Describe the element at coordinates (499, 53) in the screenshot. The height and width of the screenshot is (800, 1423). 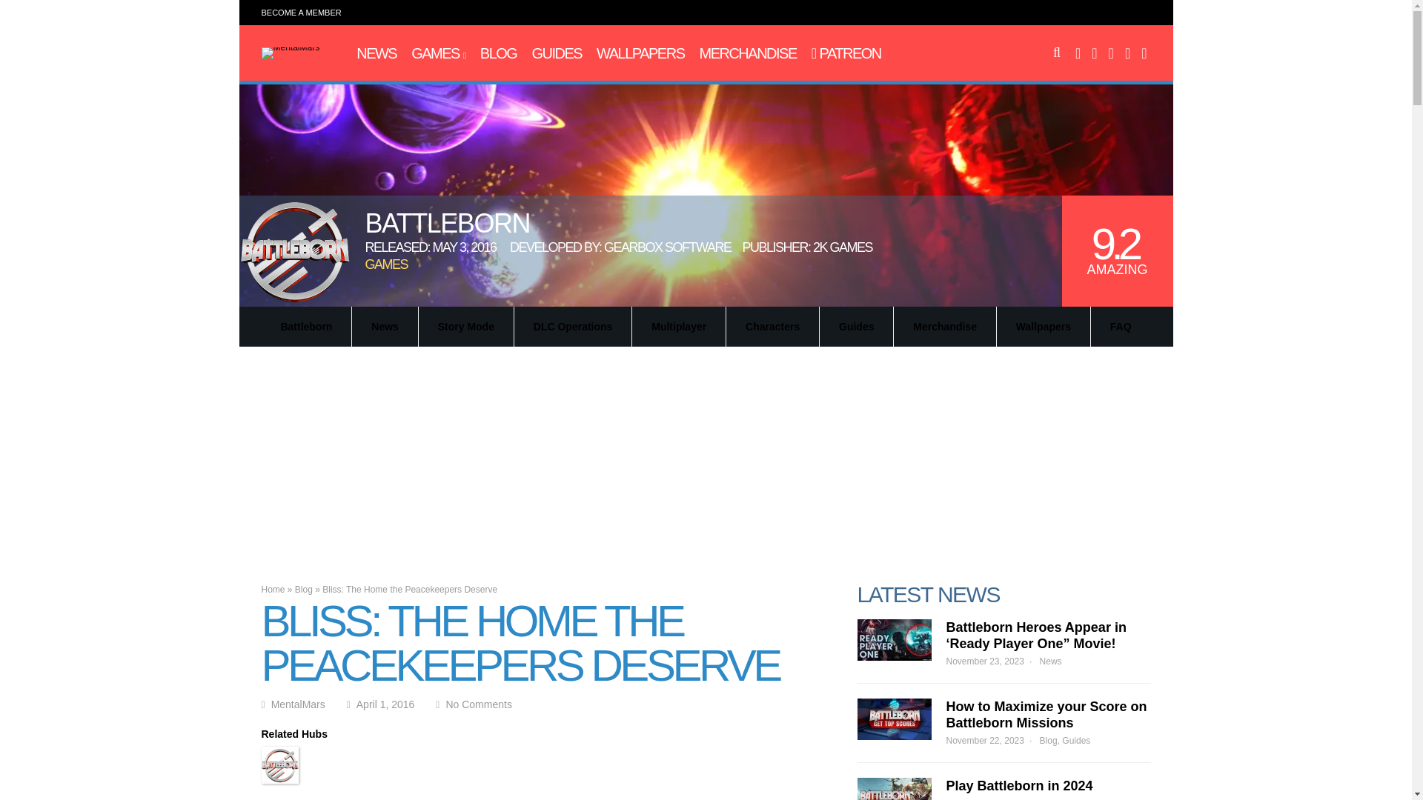
I see `BLOG` at that location.